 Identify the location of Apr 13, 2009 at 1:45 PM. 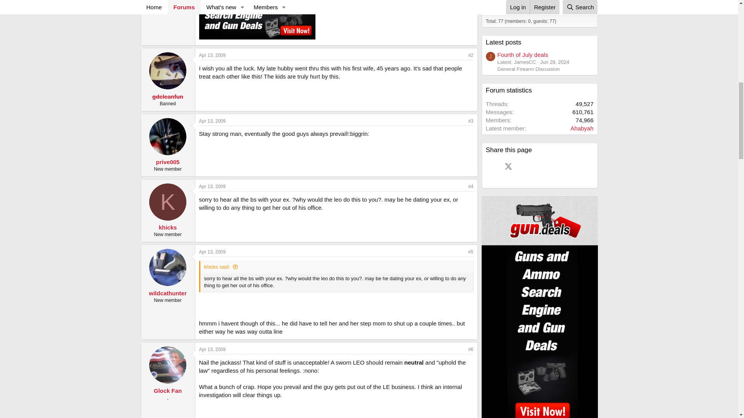
(212, 187).